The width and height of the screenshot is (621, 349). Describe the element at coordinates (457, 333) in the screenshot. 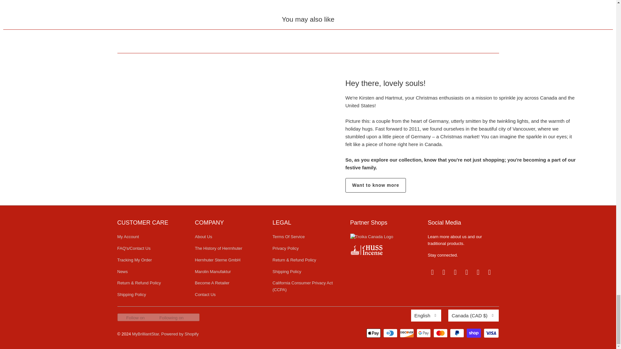

I see `PayPal` at that location.